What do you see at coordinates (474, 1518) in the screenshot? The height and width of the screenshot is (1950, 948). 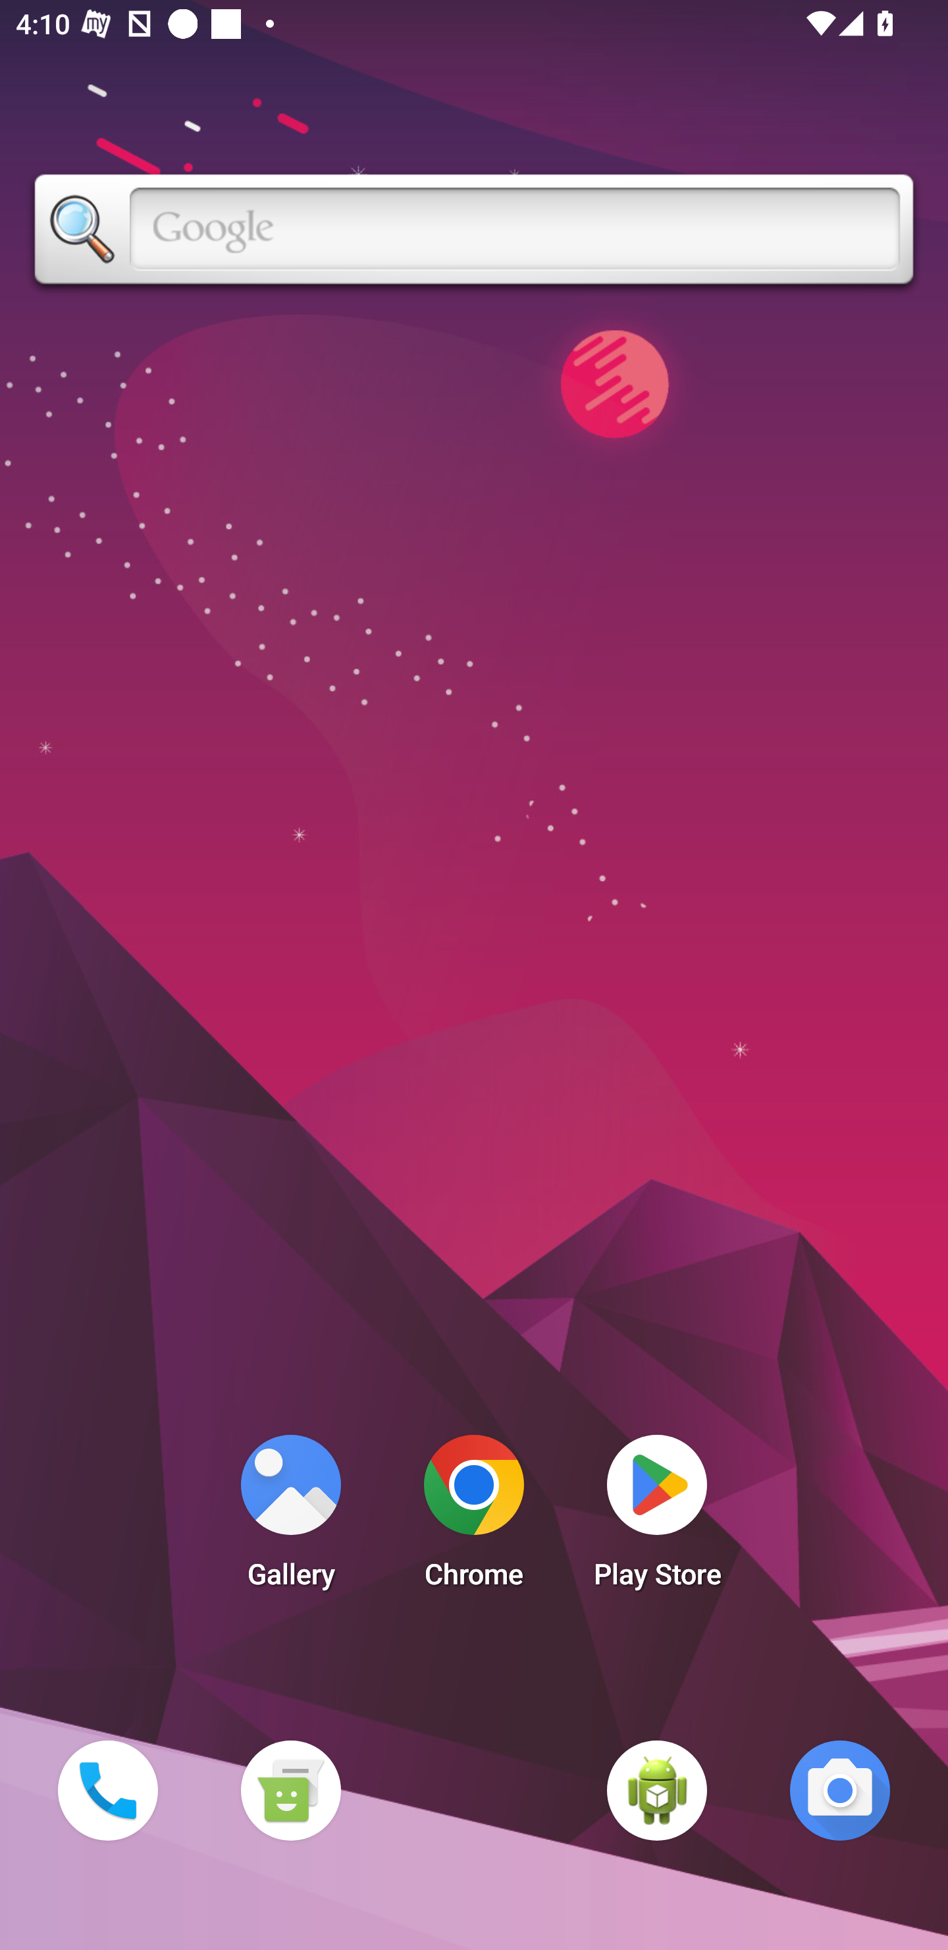 I see `Chrome` at bounding box center [474, 1518].